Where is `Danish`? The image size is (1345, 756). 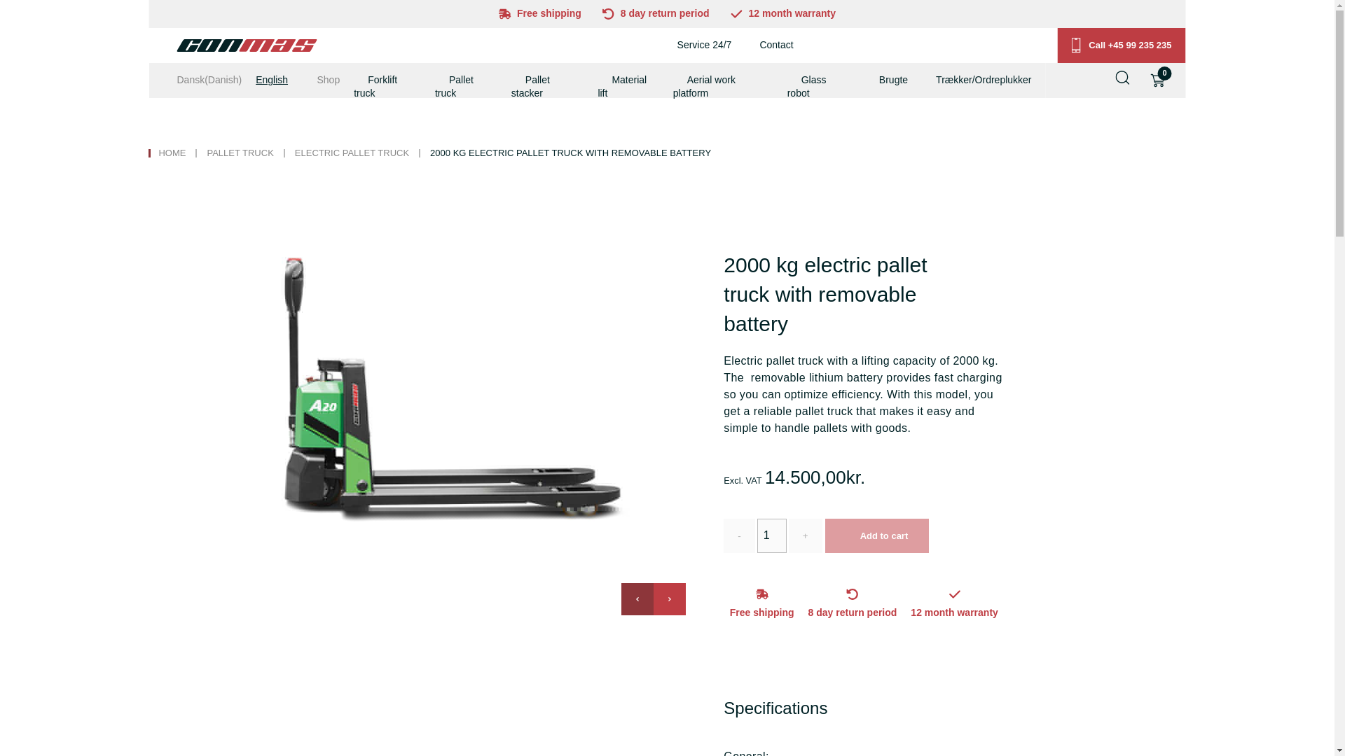
Danish is located at coordinates (216, 80).